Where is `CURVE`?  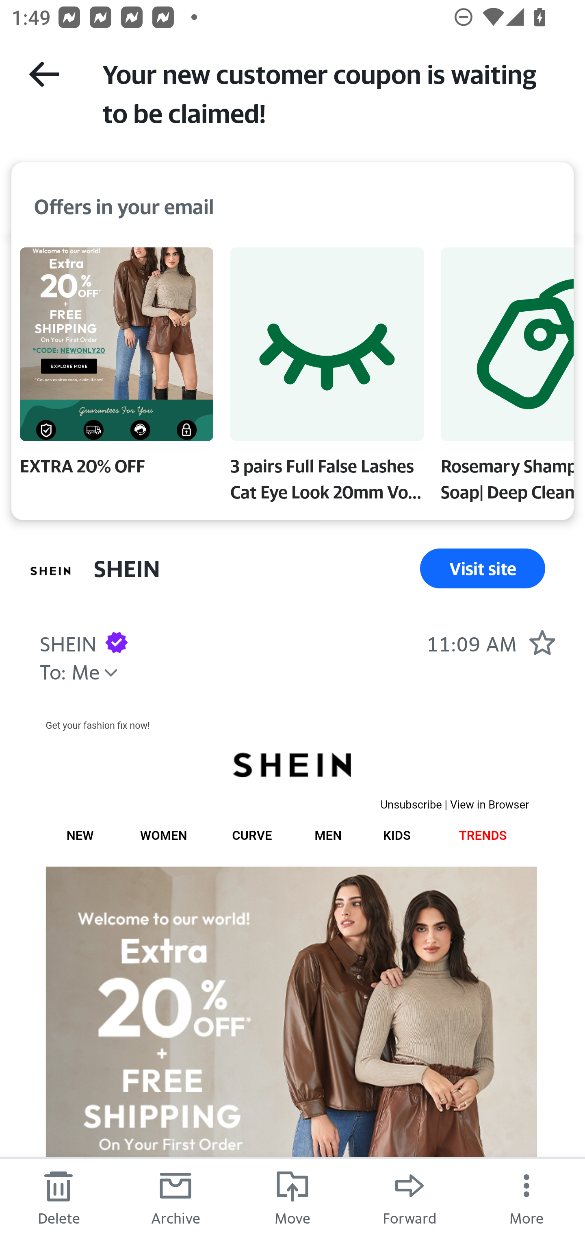 CURVE is located at coordinates (252, 835).